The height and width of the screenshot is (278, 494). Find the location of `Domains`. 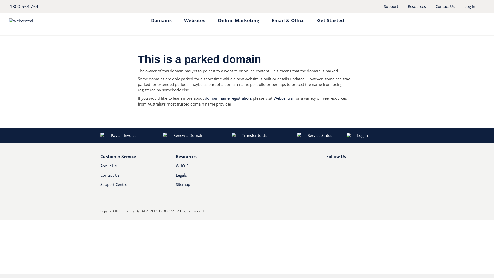

Domains is located at coordinates (161, 18).